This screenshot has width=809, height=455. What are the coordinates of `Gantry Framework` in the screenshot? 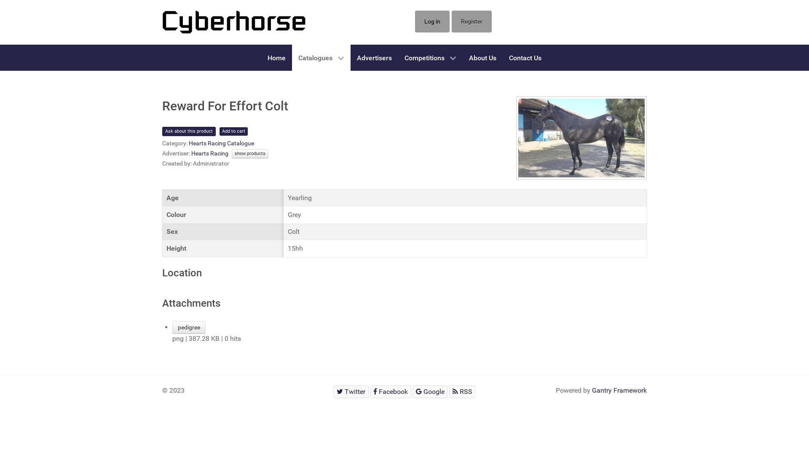 It's located at (619, 390).